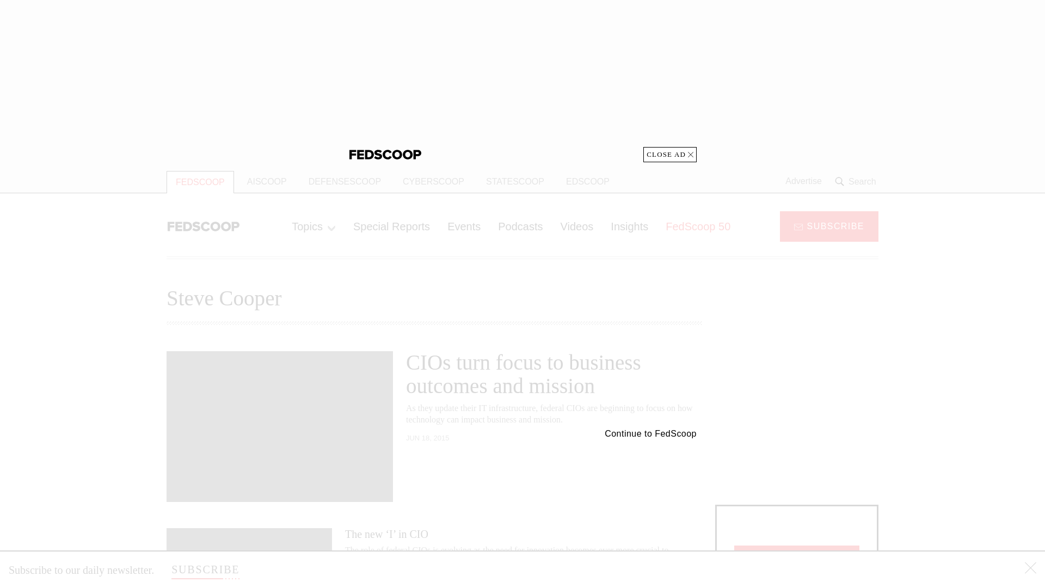 Image resolution: width=1045 pixels, height=588 pixels. I want to click on CIOs turn focus to business outcomes and mission, so click(524, 373).